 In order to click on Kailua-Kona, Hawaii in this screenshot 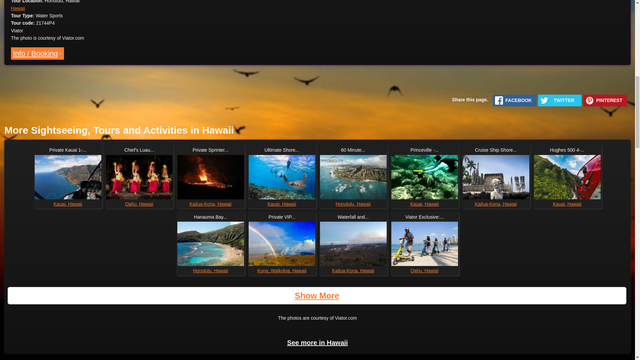, I will do `click(495, 204)`.